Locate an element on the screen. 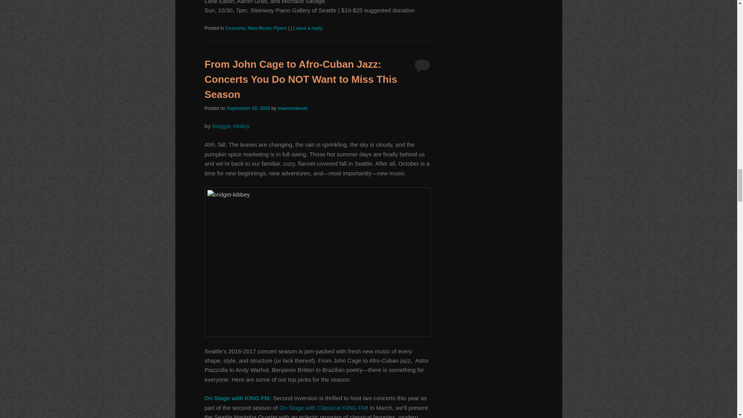  View all posts by maestrobeats is located at coordinates (292, 108).